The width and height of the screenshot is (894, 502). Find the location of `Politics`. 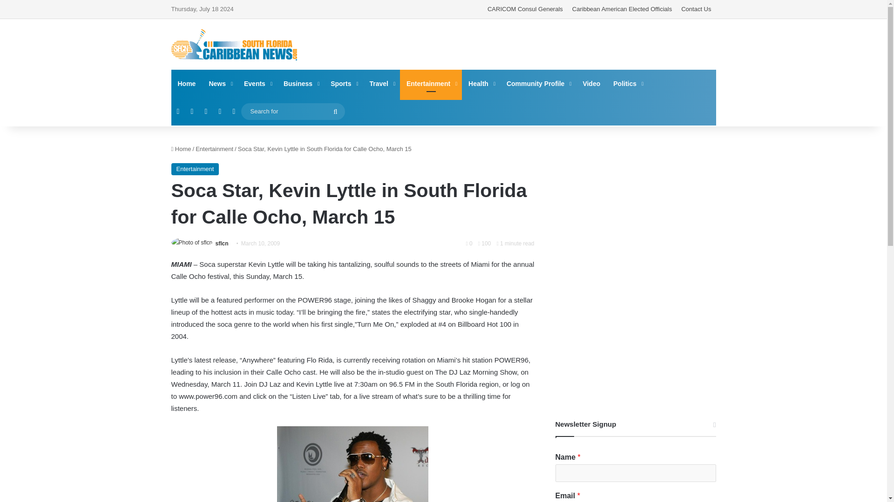

Politics is located at coordinates (628, 84).